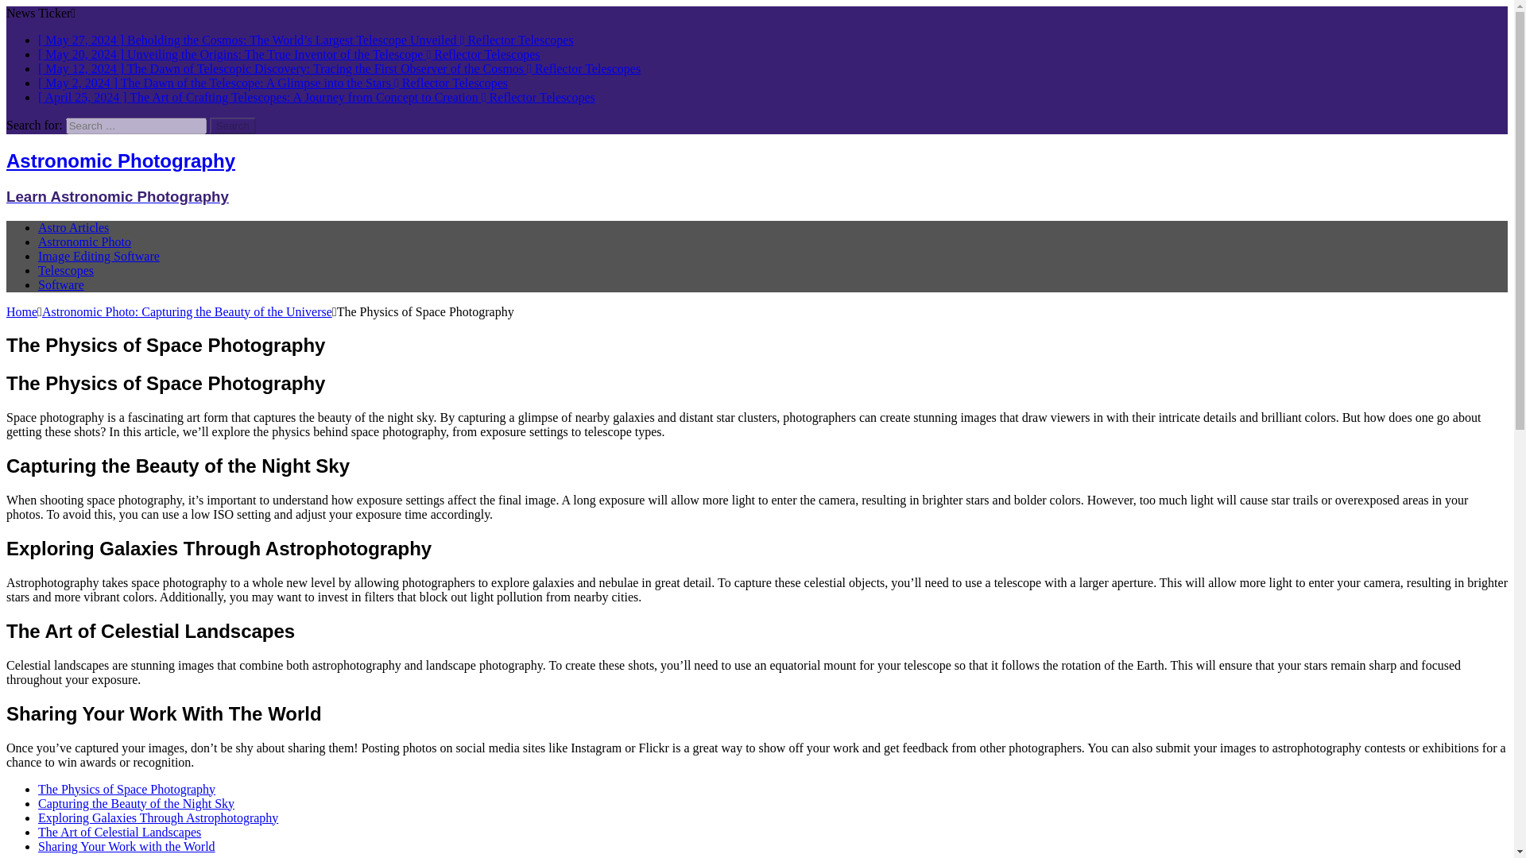 This screenshot has width=1526, height=858. Describe the element at coordinates (126, 845) in the screenshot. I see `Sharing Your Work with the World` at that location.